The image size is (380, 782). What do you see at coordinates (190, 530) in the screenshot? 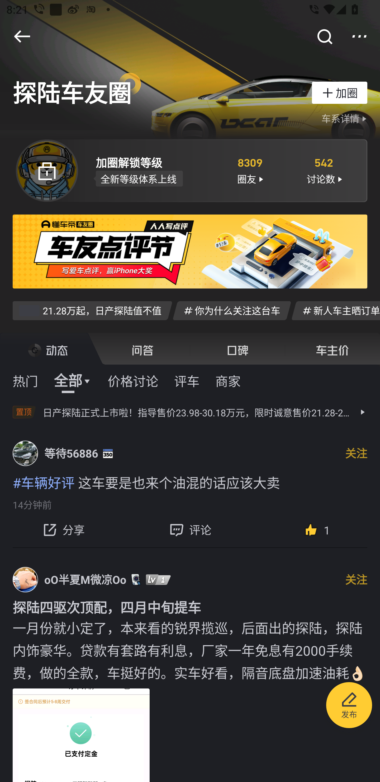
I see ` 评论` at bounding box center [190, 530].